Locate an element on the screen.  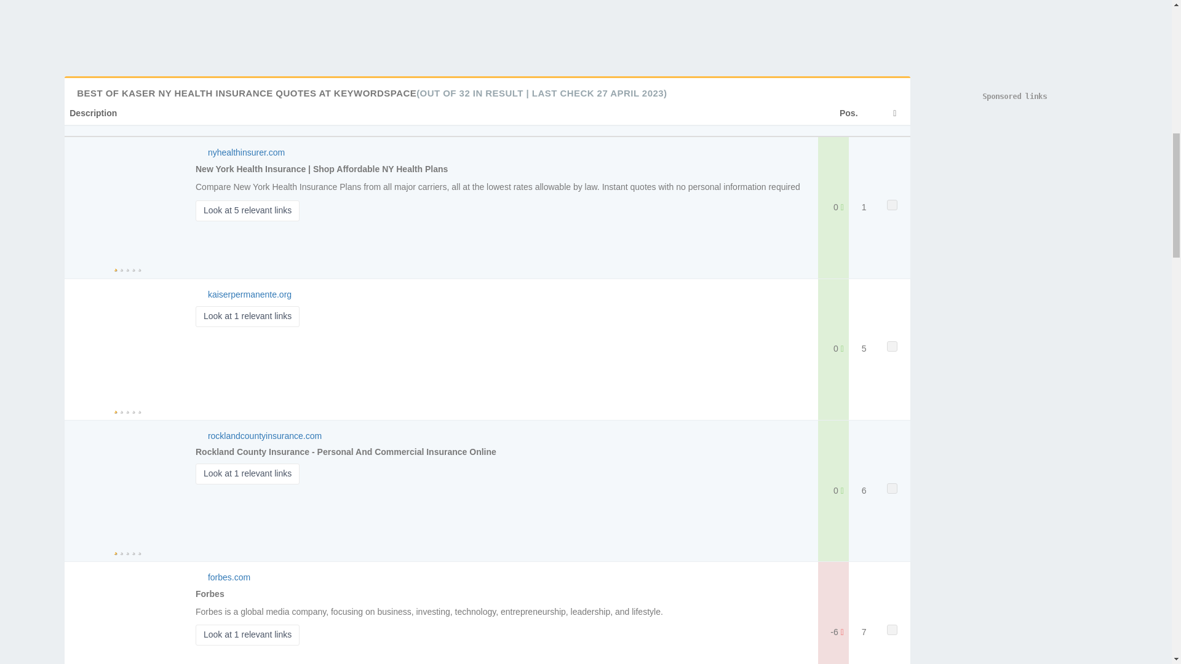
Look at 1 relevant links is located at coordinates (247, 473).